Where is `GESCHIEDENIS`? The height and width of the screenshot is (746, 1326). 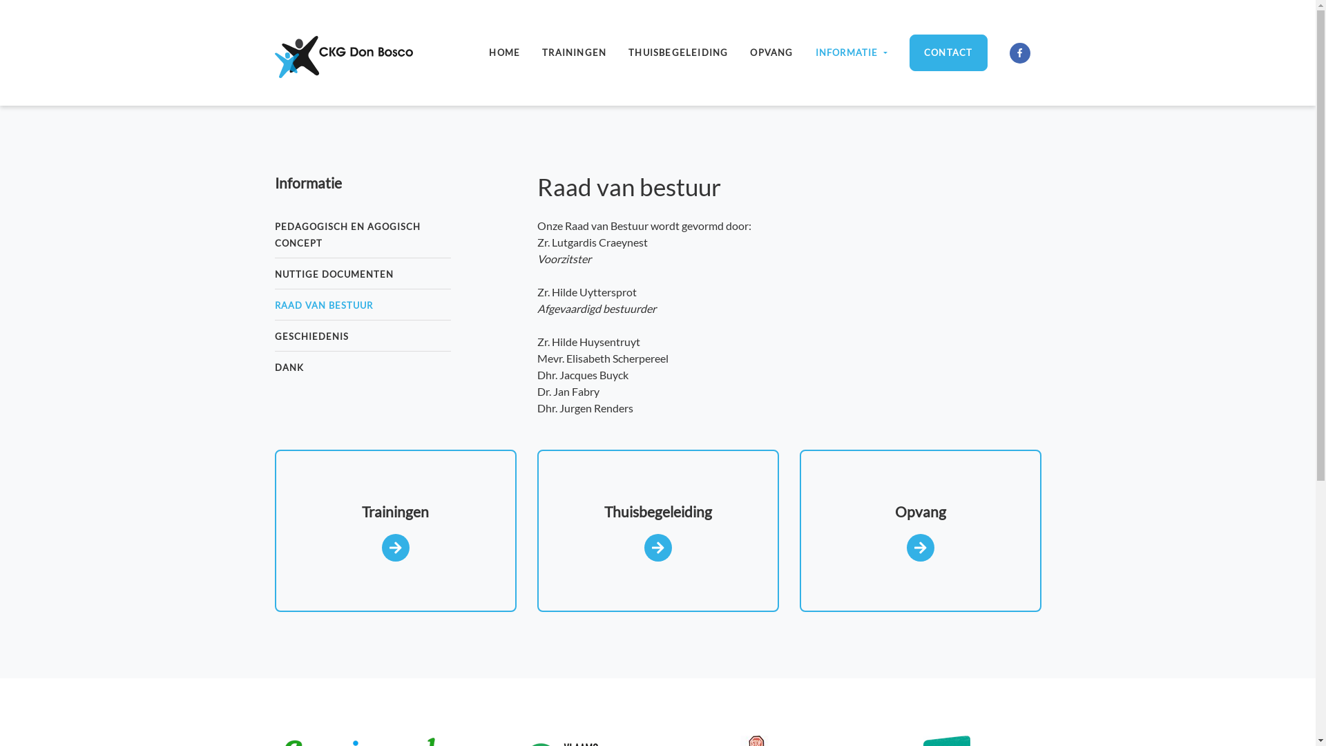
GESCHIEDENIS is located at coordinates (311, 336).